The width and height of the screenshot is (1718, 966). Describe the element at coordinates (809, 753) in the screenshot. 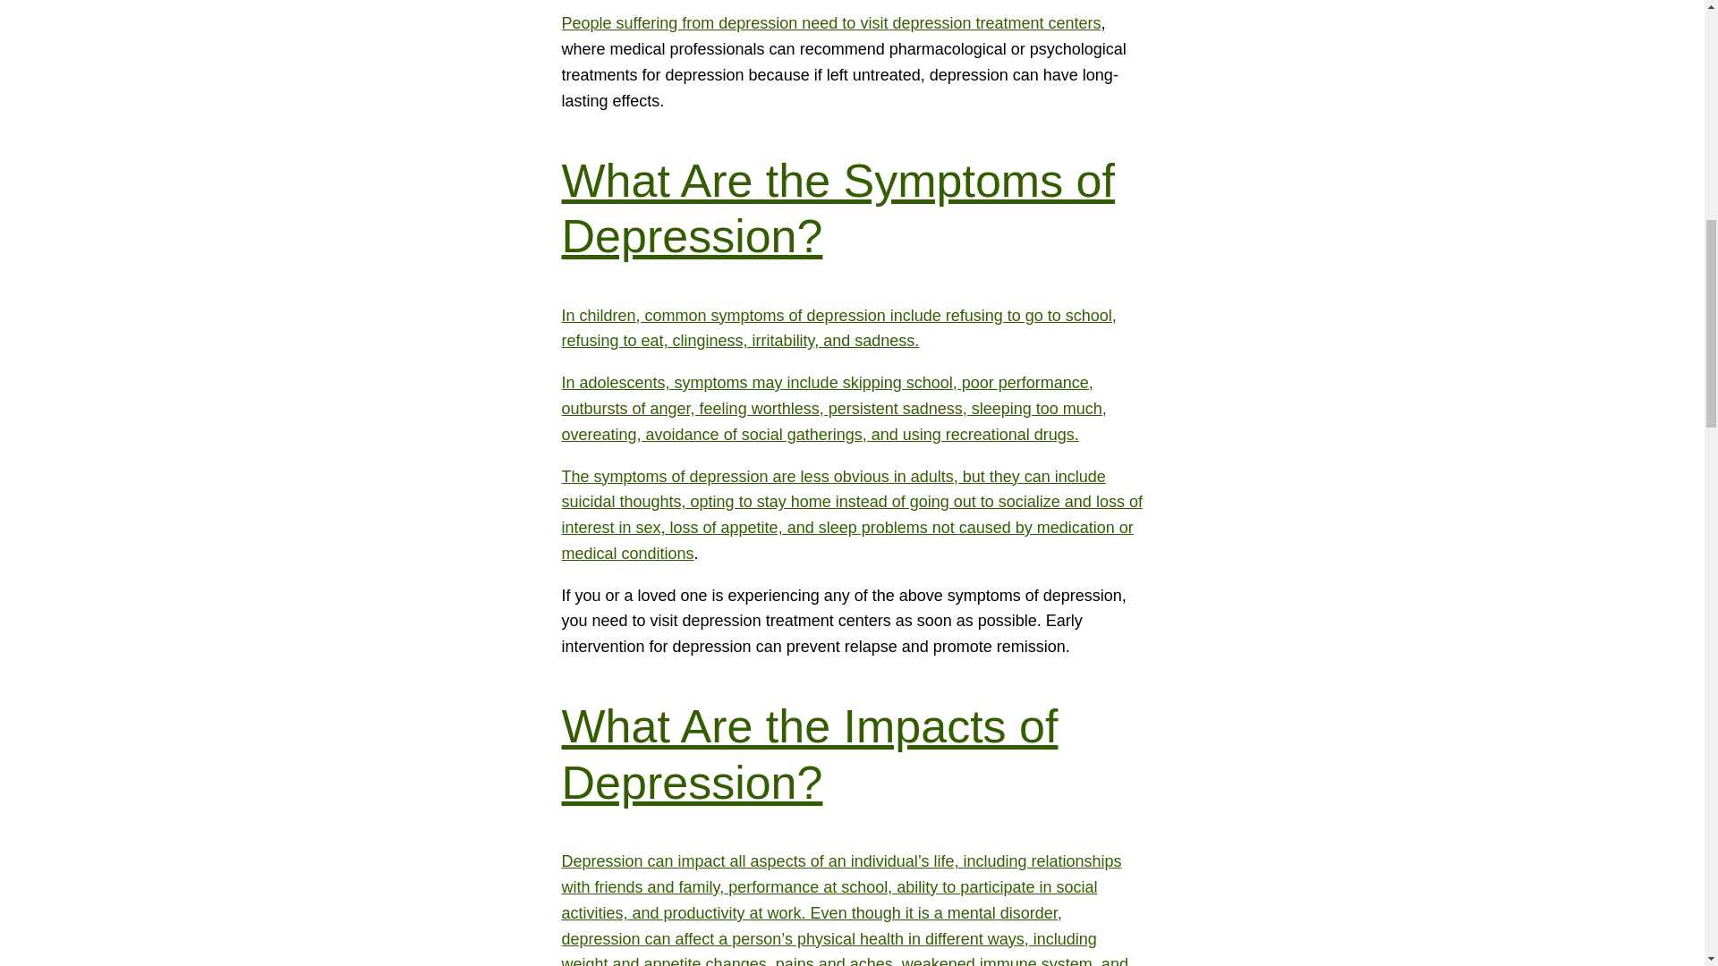

I see `What Are the Impacts of Depression?` at that location.